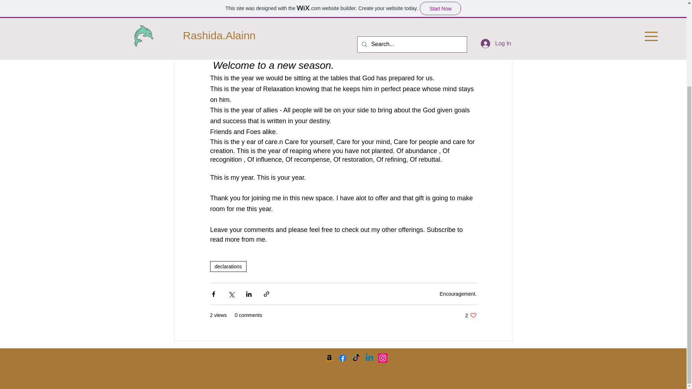 The width and height of the screenshot is (692, 389). I want to click on Jan 1, 2023, so click(471, 315).